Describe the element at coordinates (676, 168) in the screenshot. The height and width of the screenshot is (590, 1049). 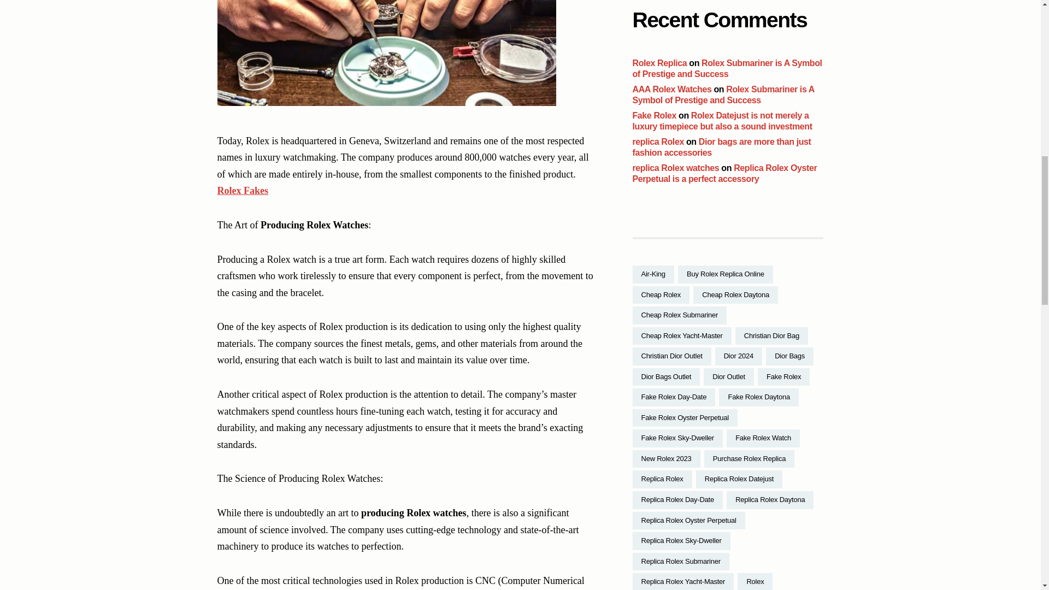
I see `replica Rolex watches` at that location.